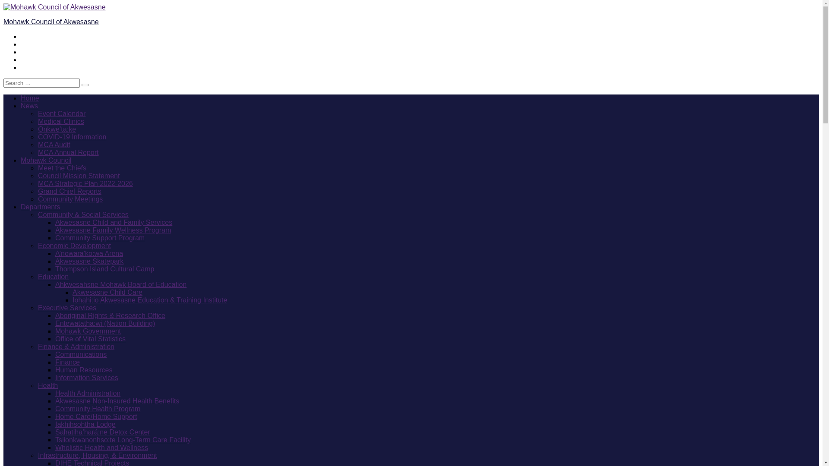  Describe the element at coordinates (67, 362) in the screenshot. I see `Finance` at that location.